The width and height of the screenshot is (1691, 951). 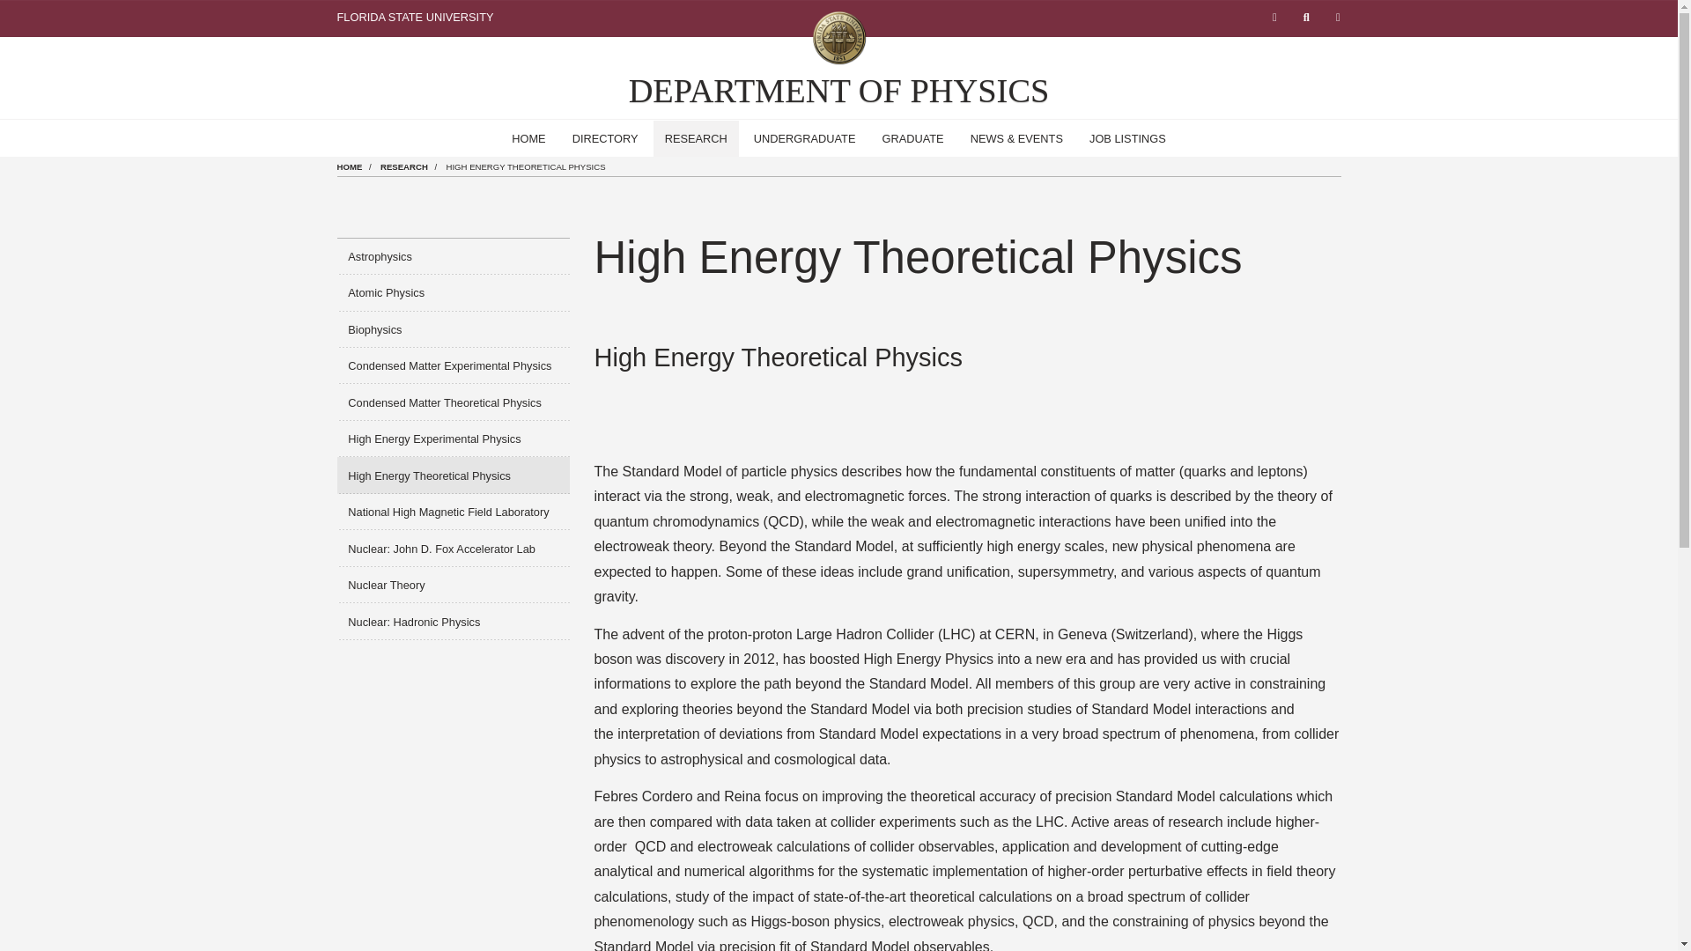 I want to click on DIRECTORY, so click(x=605, y=139).